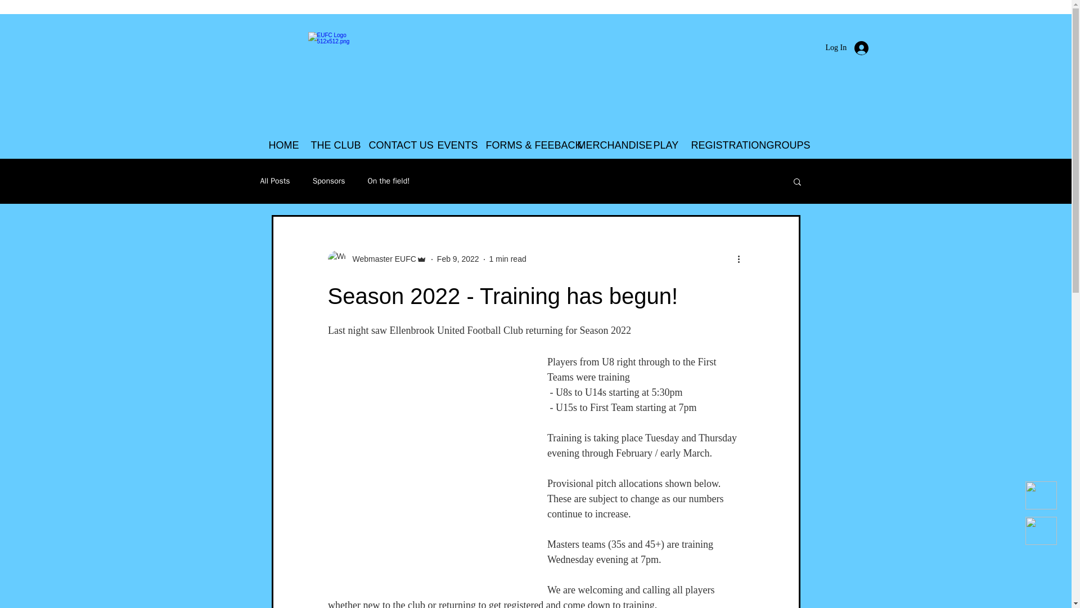 The height and width of the screenshot is (608, 1080). Describe the element at coordinates (380, 259) in the screenshot. I see `Webmaster EUFC` at that location.